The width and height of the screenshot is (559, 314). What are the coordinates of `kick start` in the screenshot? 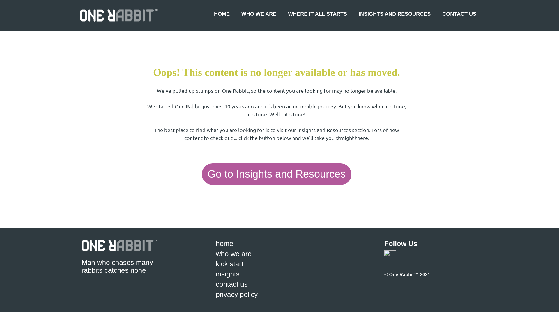 It's located at (229, 264).